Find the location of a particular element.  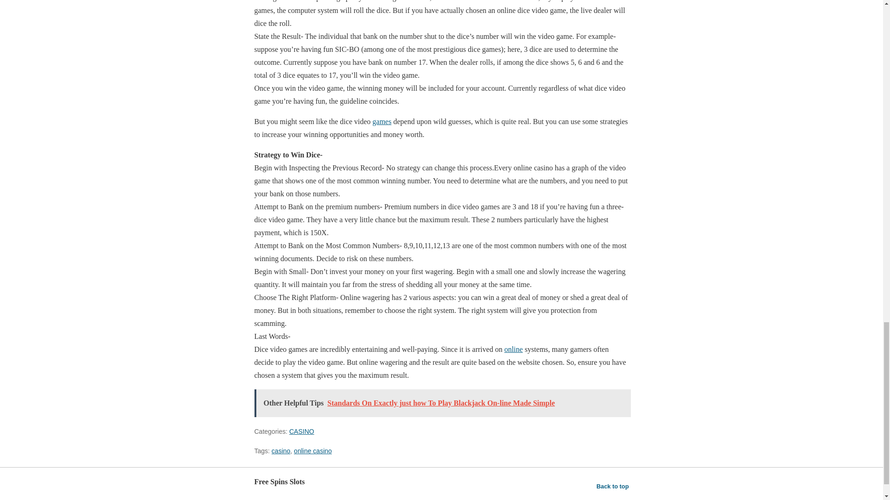

games is located at coordinates (382, 121).